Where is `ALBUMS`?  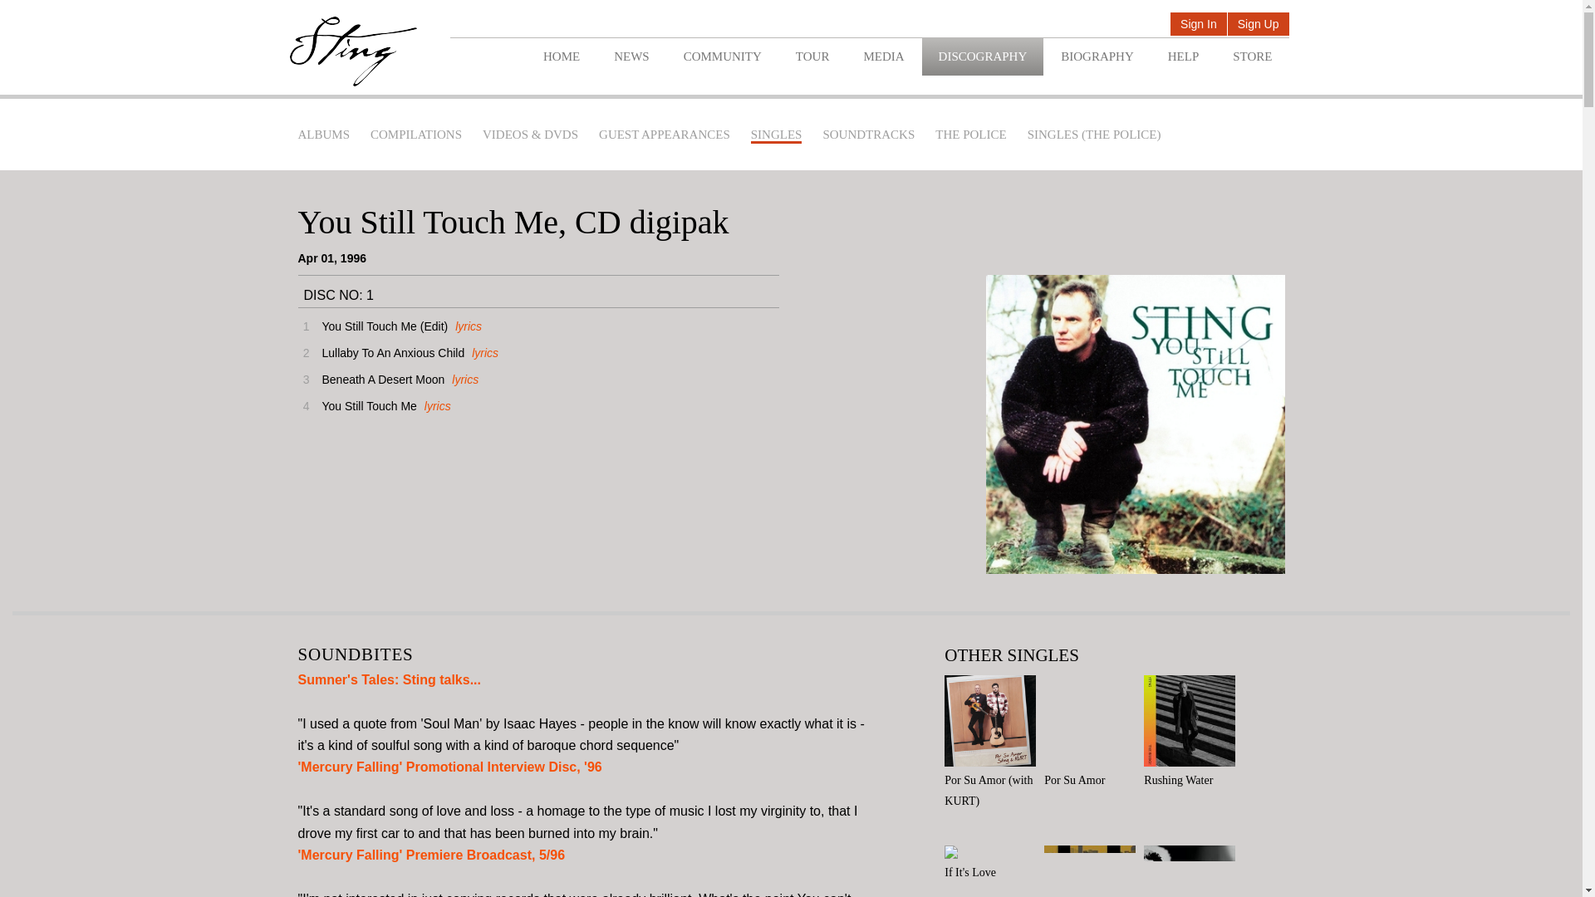 ALBUMS is located at coordinates (322, 135).